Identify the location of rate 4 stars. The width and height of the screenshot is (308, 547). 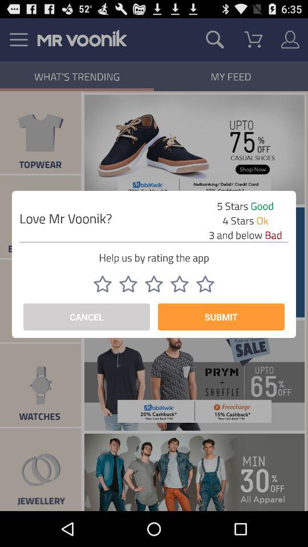
(180, 284).